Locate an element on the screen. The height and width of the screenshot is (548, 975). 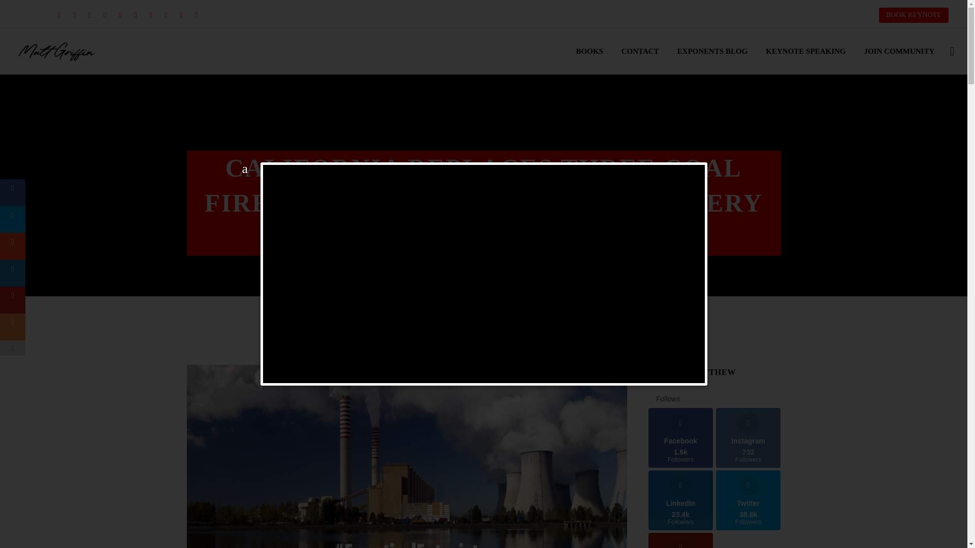
CONTACT is located at coordinates (640, 51).